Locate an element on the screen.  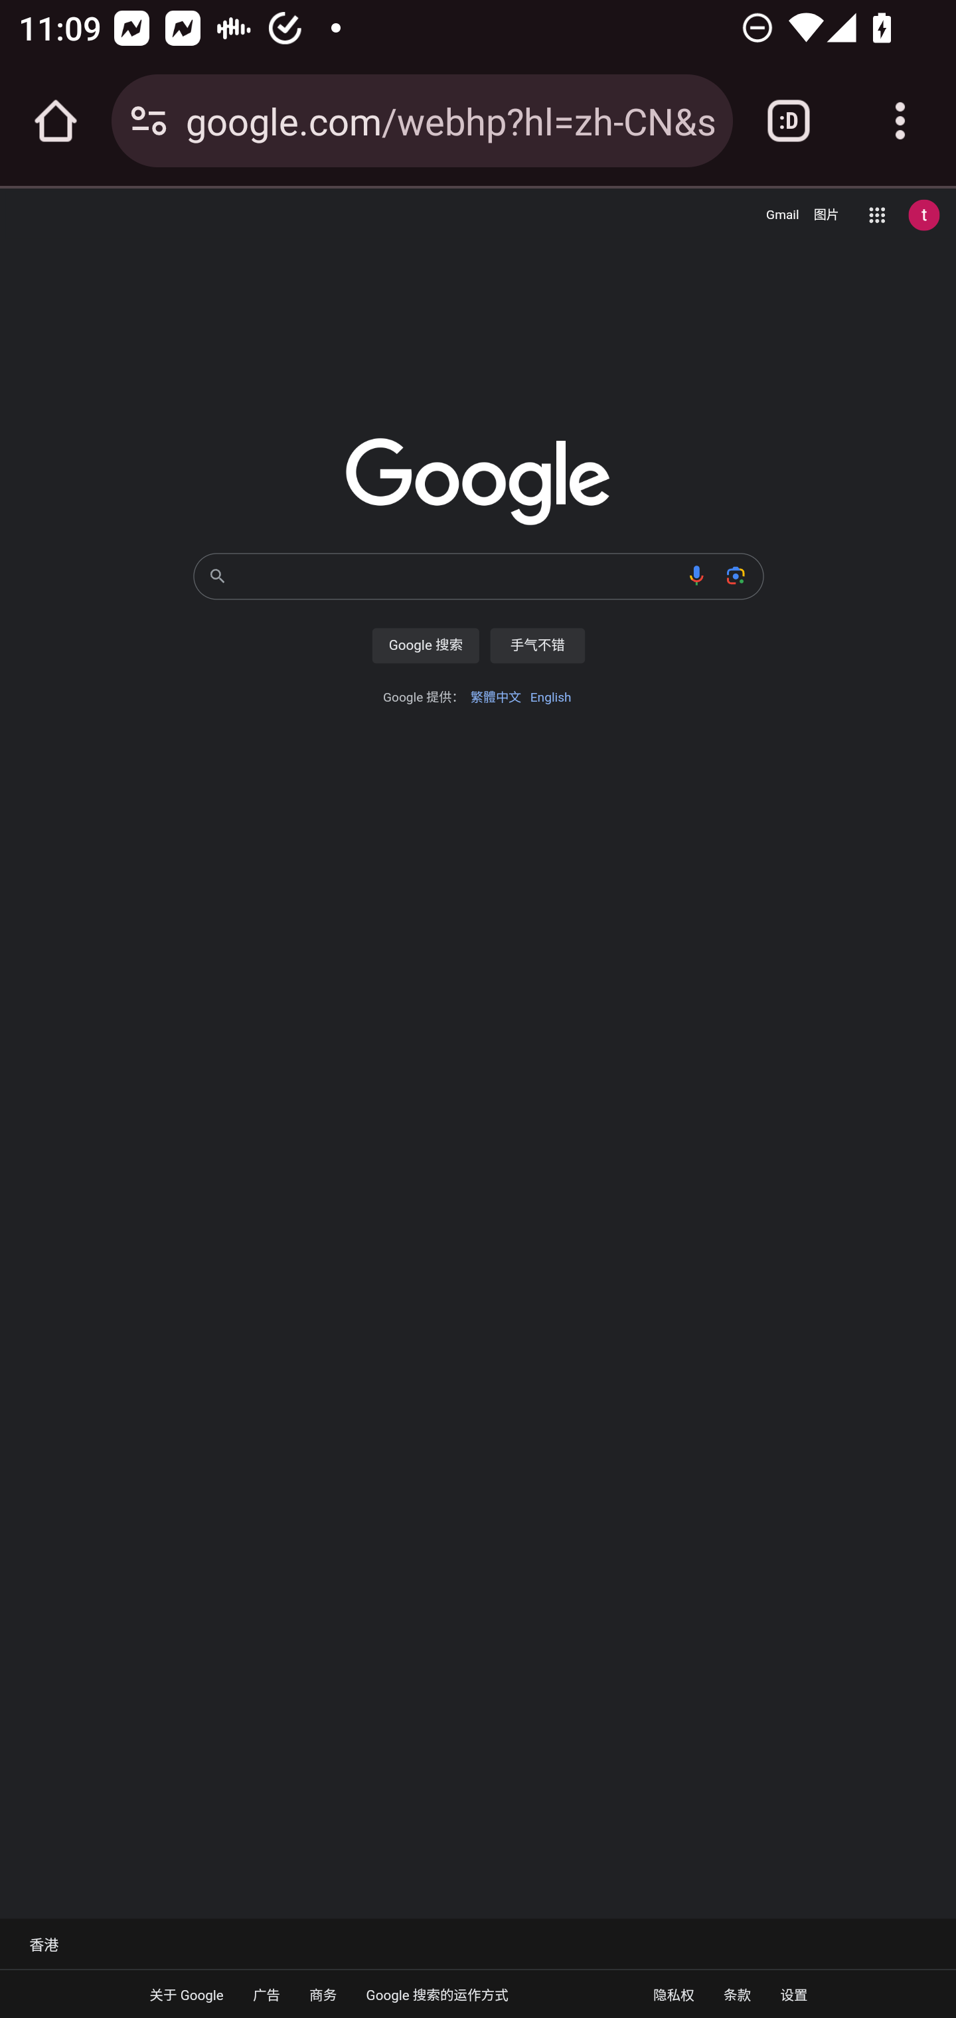
隐私权 is located at coordinates (673, 1994).